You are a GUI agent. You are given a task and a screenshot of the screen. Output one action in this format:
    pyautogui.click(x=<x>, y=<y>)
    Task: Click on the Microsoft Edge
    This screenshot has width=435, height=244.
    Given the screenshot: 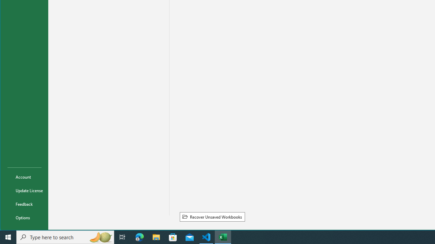 What is the action you would take?
    pyautogui.click(x=140, y=237)
    